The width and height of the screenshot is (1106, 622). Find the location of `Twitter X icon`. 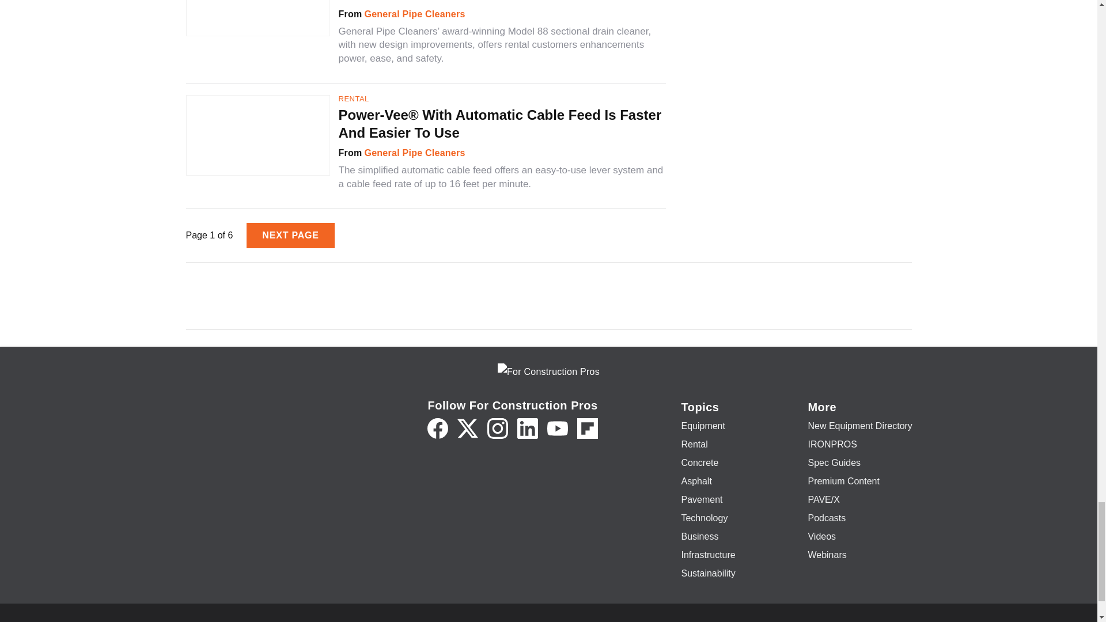

Twitter X icon is located at coordinates (468, 428).